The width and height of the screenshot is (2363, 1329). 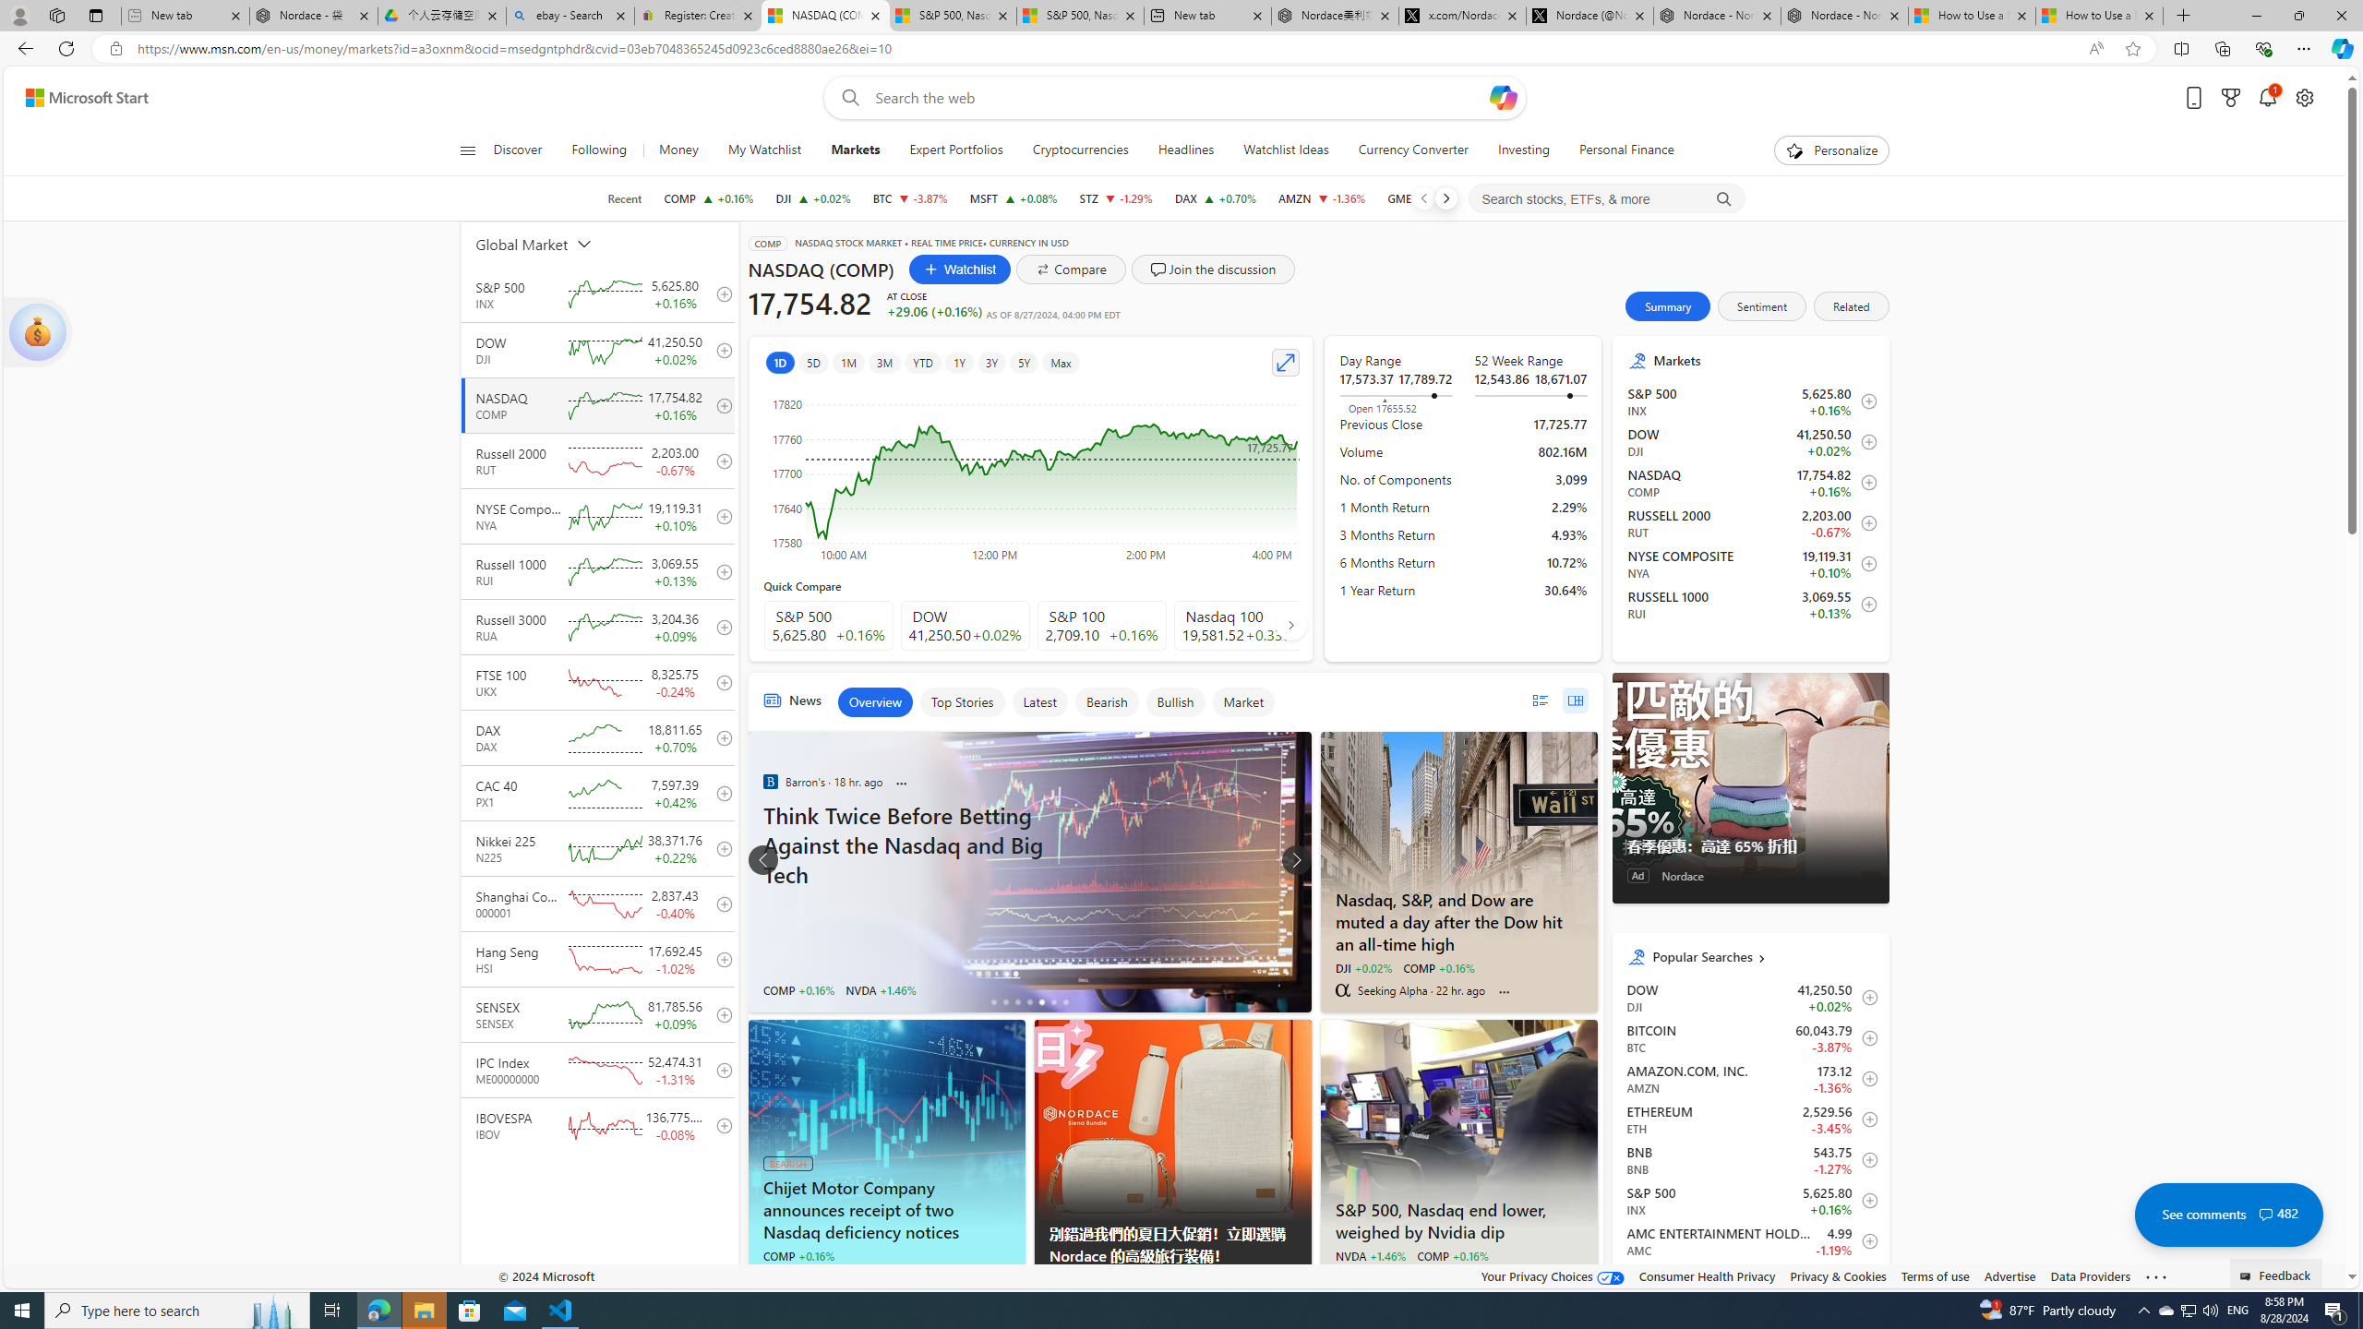 I want to click on Headlines, so click(x=1186, y=150).